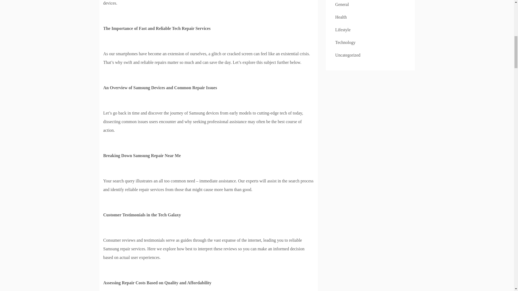 The image size is (518, 291). What do you see at coordinates (343, 30) in the screenshot?
I see `Lifestyle` at bounding box center [343, 30].